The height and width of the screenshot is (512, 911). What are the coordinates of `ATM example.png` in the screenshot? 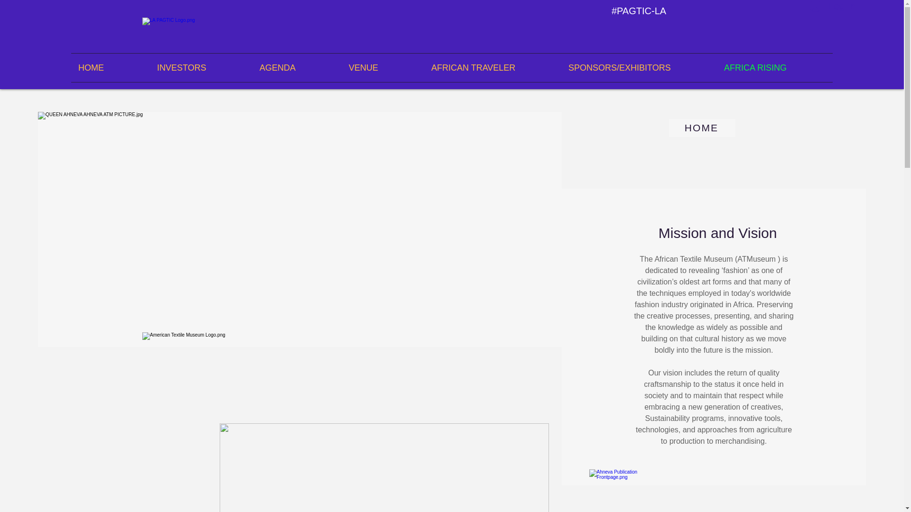 It's located at (383, 467).